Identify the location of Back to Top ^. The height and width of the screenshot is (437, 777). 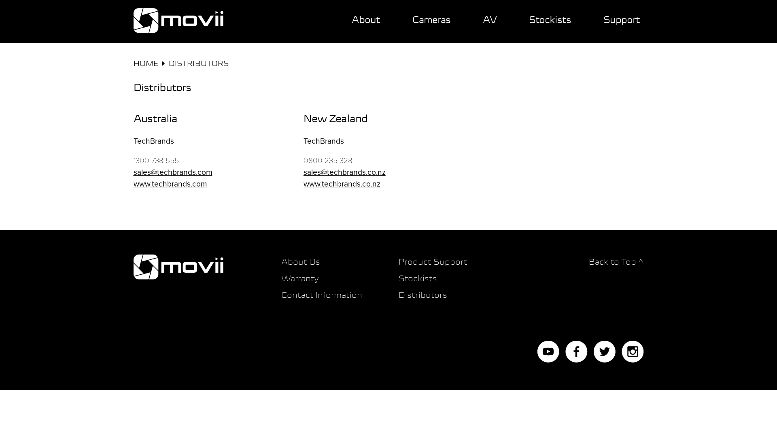
(616, 262).